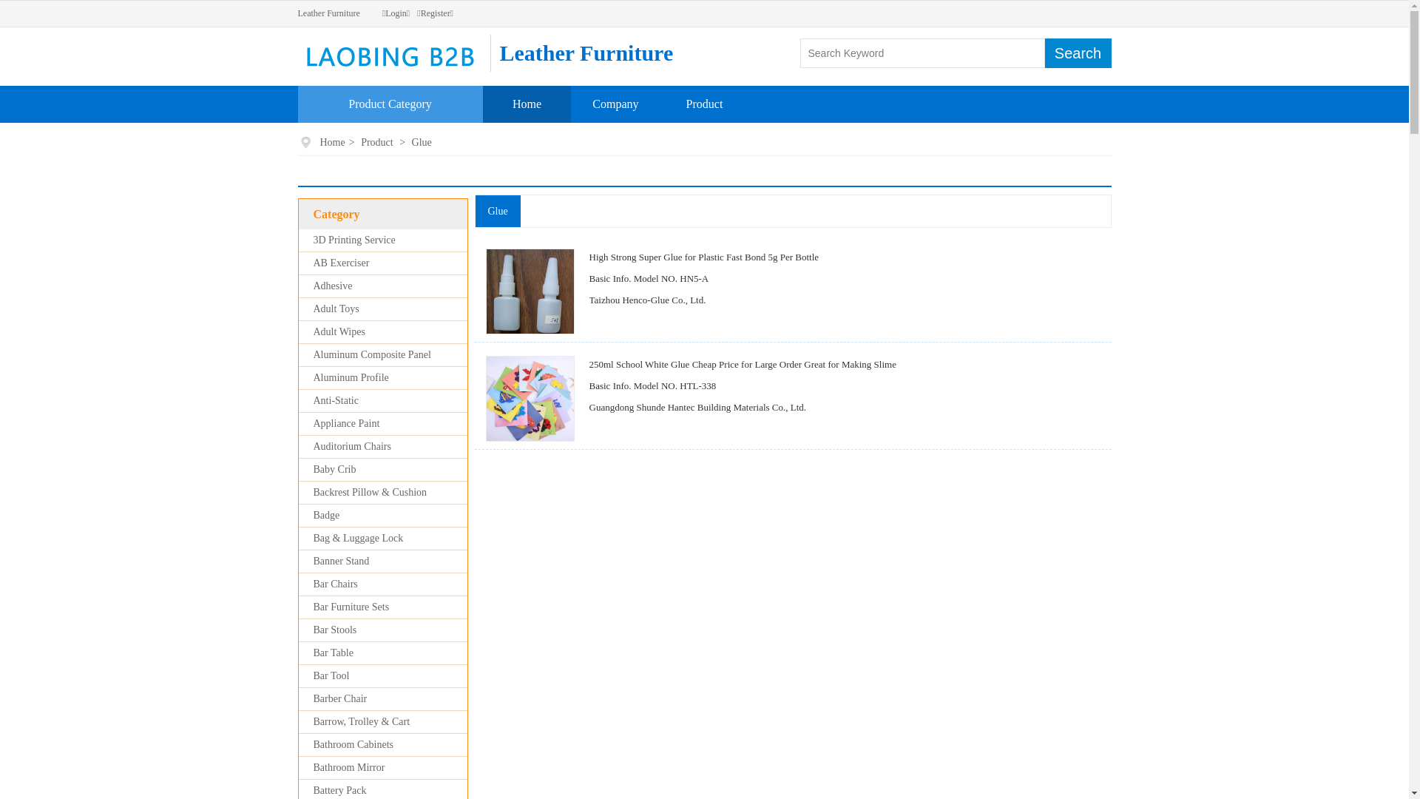 The width and height of the screenshot is (1420, 799). What do you see at coordinates (337, 309) in the screenshot?
I see `Adult Toys` at bounding box center [337, 309].